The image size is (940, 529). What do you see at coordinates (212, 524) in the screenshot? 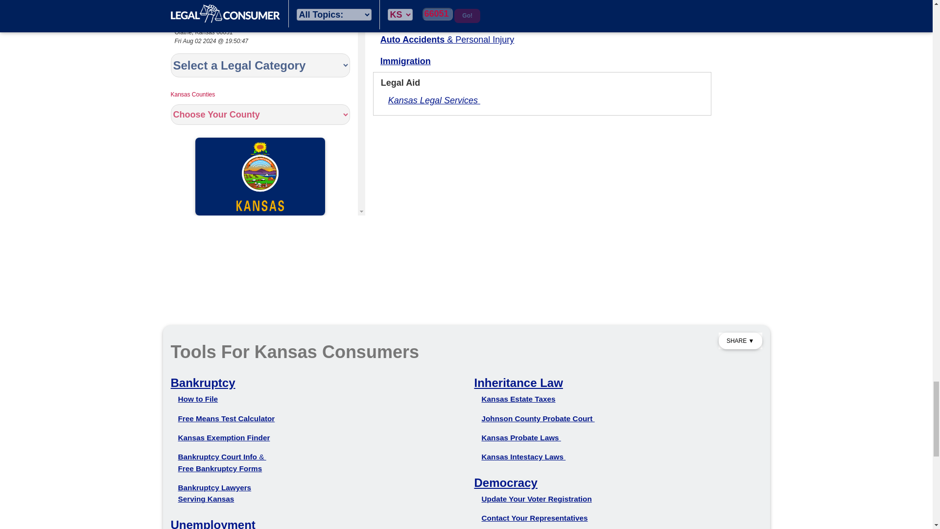
I see `Johnson County, Kansas Unemployment Guide` at bounding box center [212, 524].